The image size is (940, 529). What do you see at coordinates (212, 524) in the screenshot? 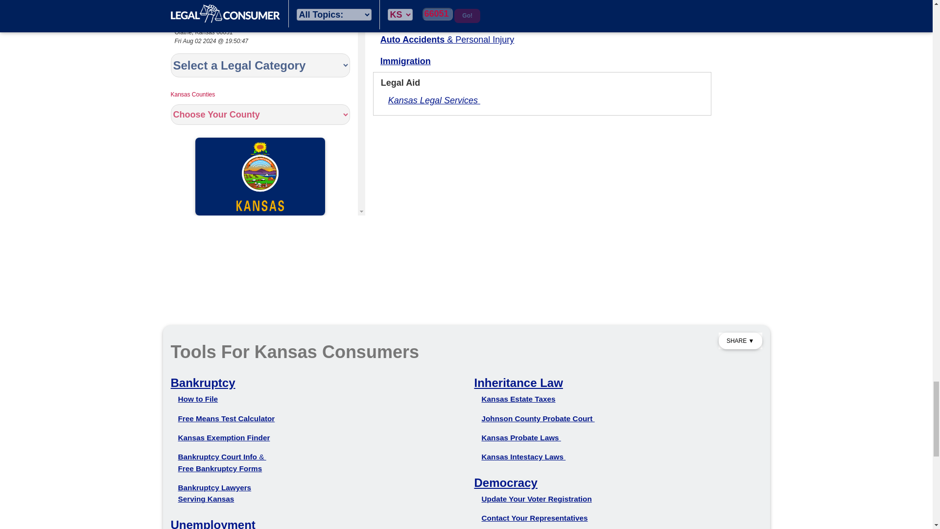
I see `Johnson County, Kansas Unemployment Guide` at bounding box center [212, 524].